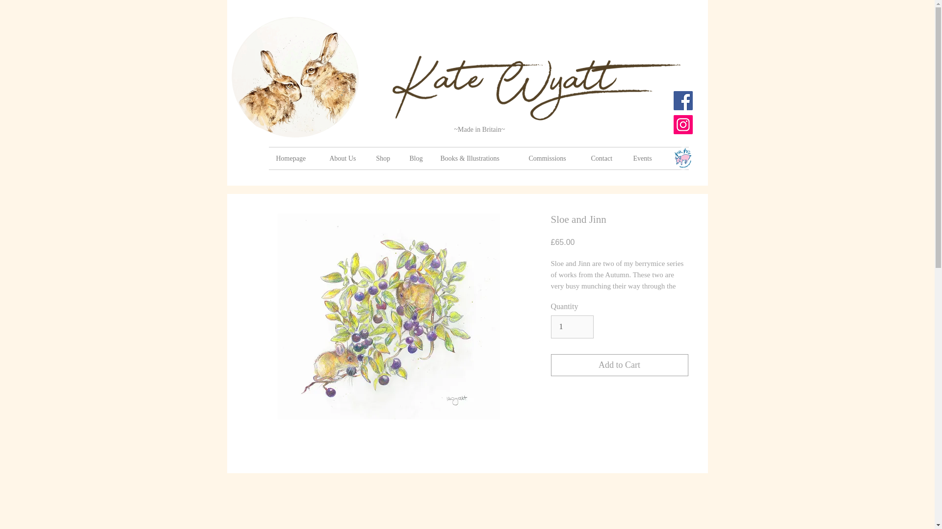 Image resolution: width=942 pixels, height=529 pixels. What do you see at coordinates (386, 158) in the screenshot?
I see `Shop` at bounding box center [386, 158].